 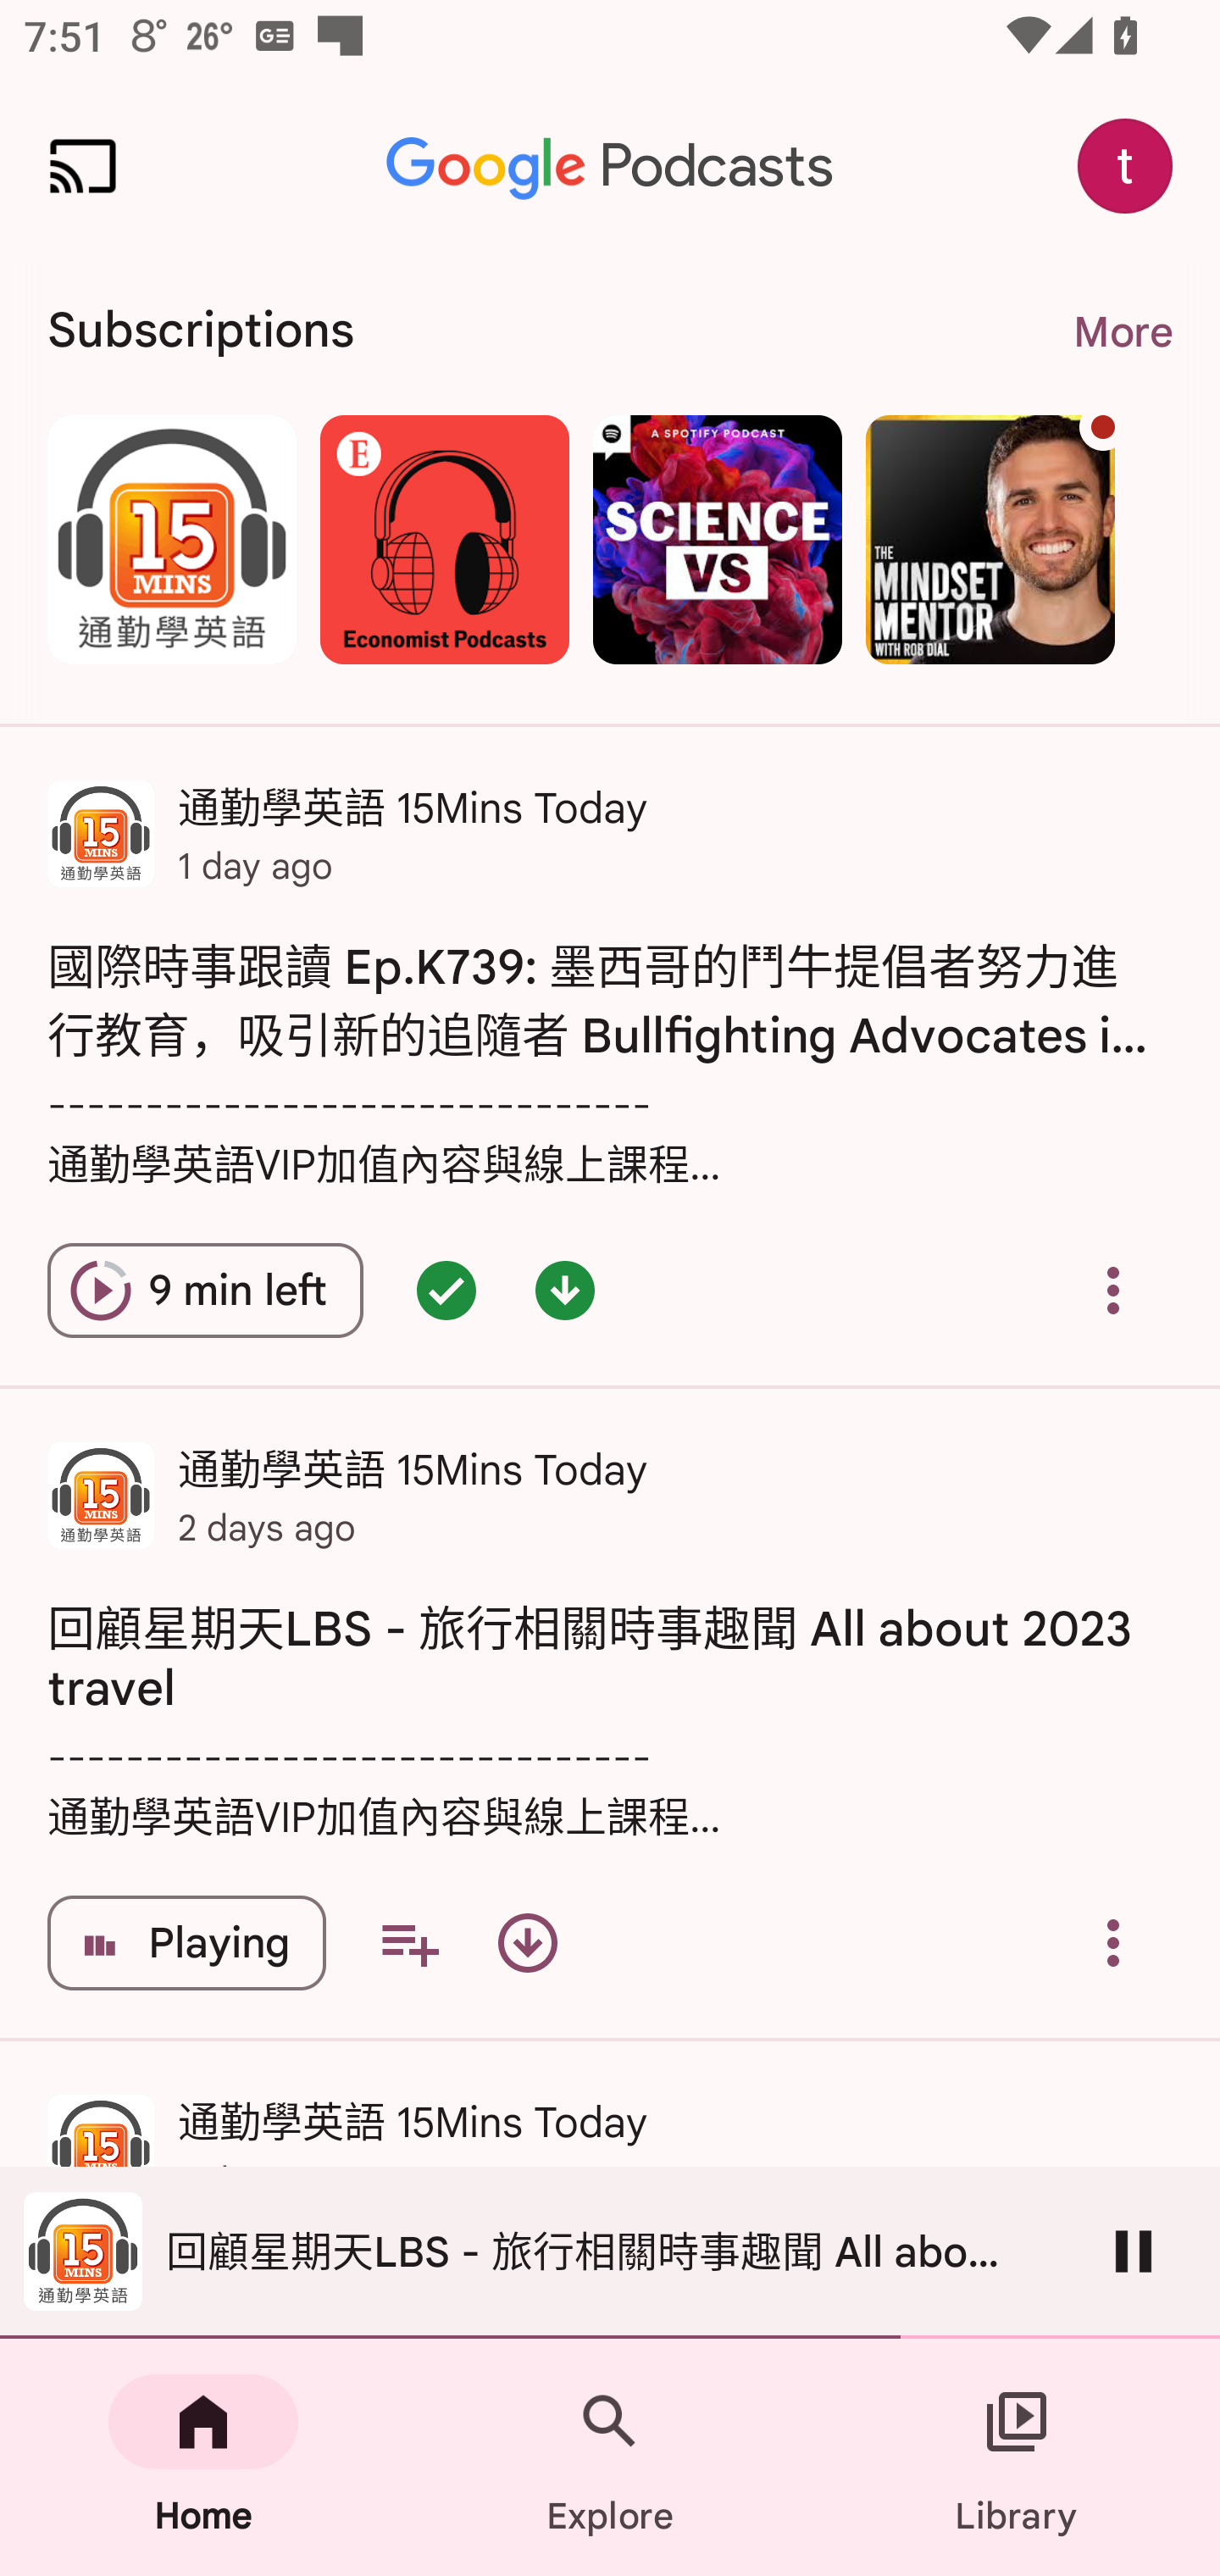 I want to click on Overflow menu, so click(x=1113, y=1290).